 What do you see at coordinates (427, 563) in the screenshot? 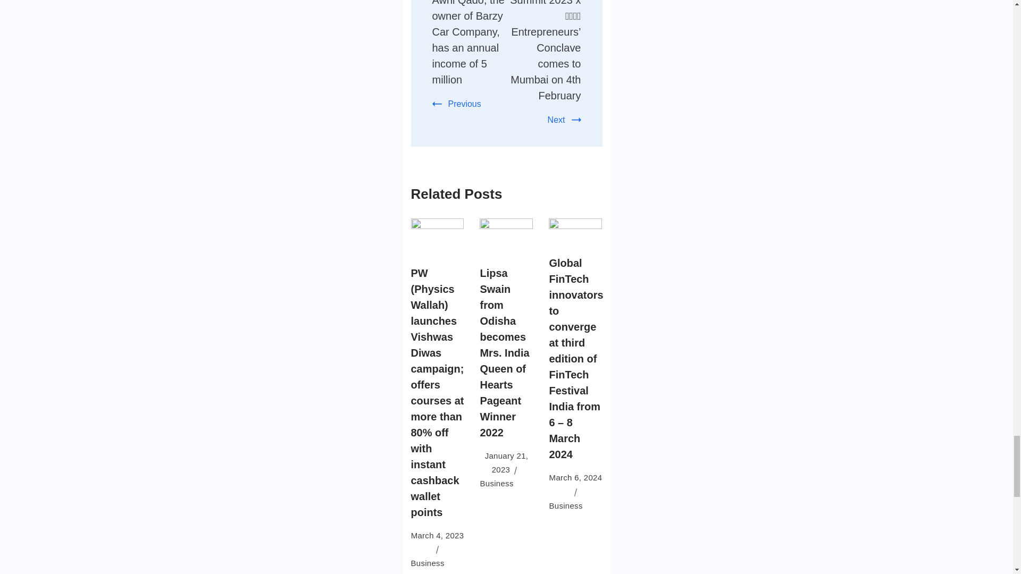
I see `Business` at bounding box center [427, 563].